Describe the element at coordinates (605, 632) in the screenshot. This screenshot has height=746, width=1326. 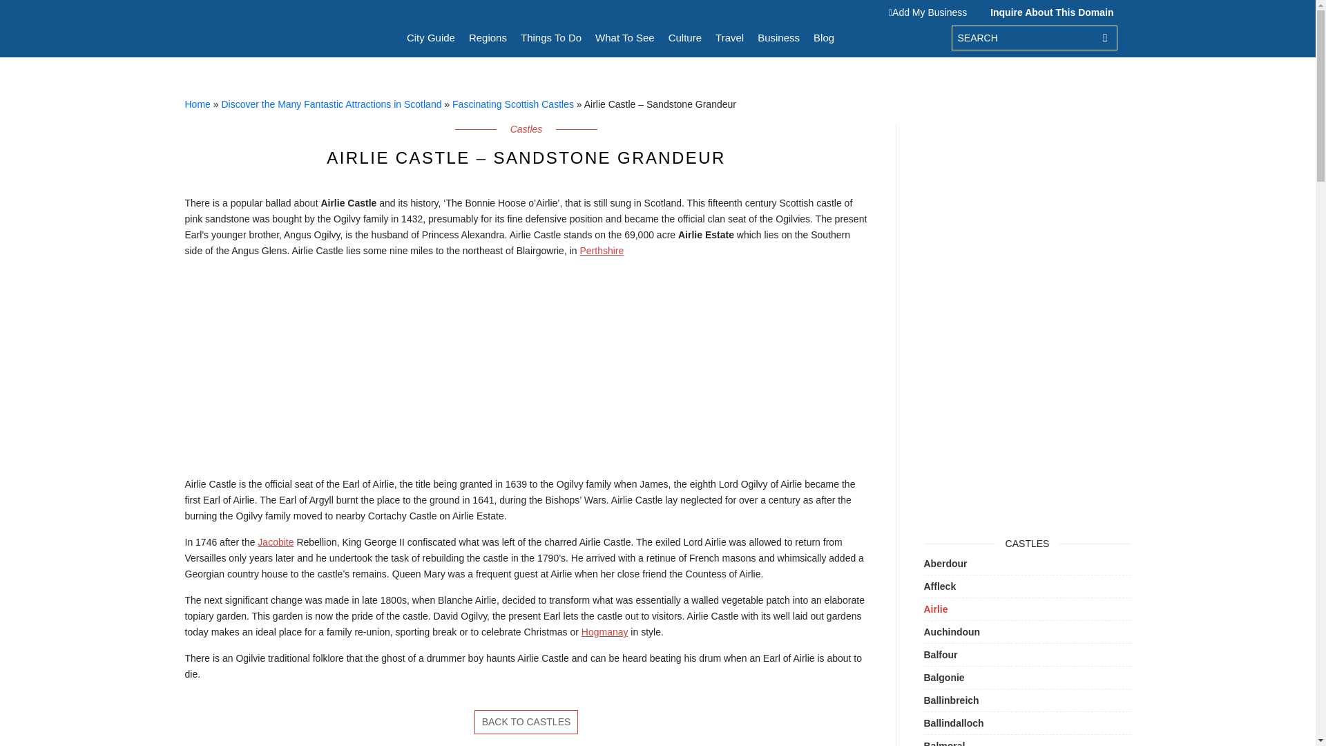
I see `Hogmanay in Scotland` at that location.